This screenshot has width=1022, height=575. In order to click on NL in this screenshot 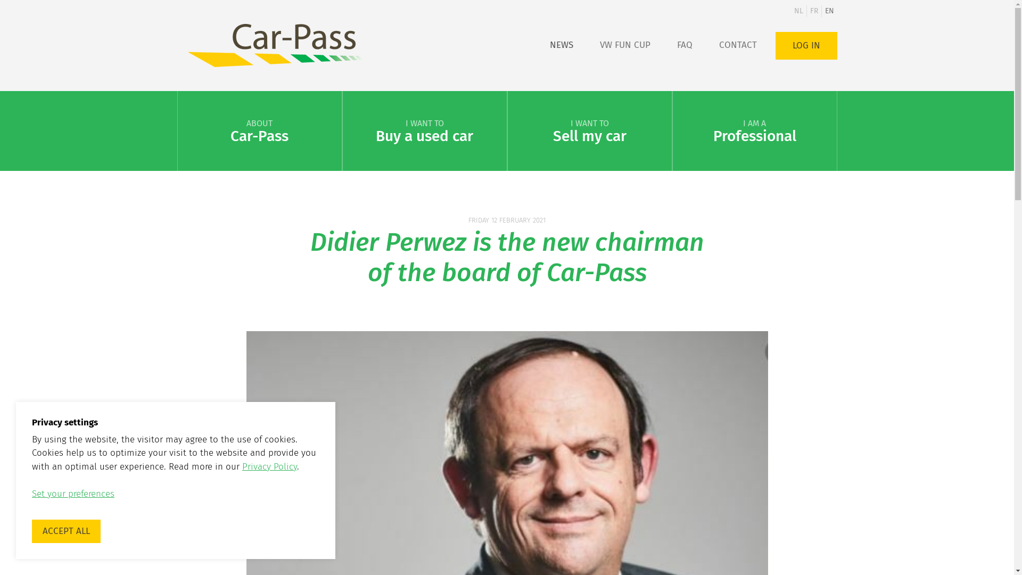, I will do `click(798, 11)`.